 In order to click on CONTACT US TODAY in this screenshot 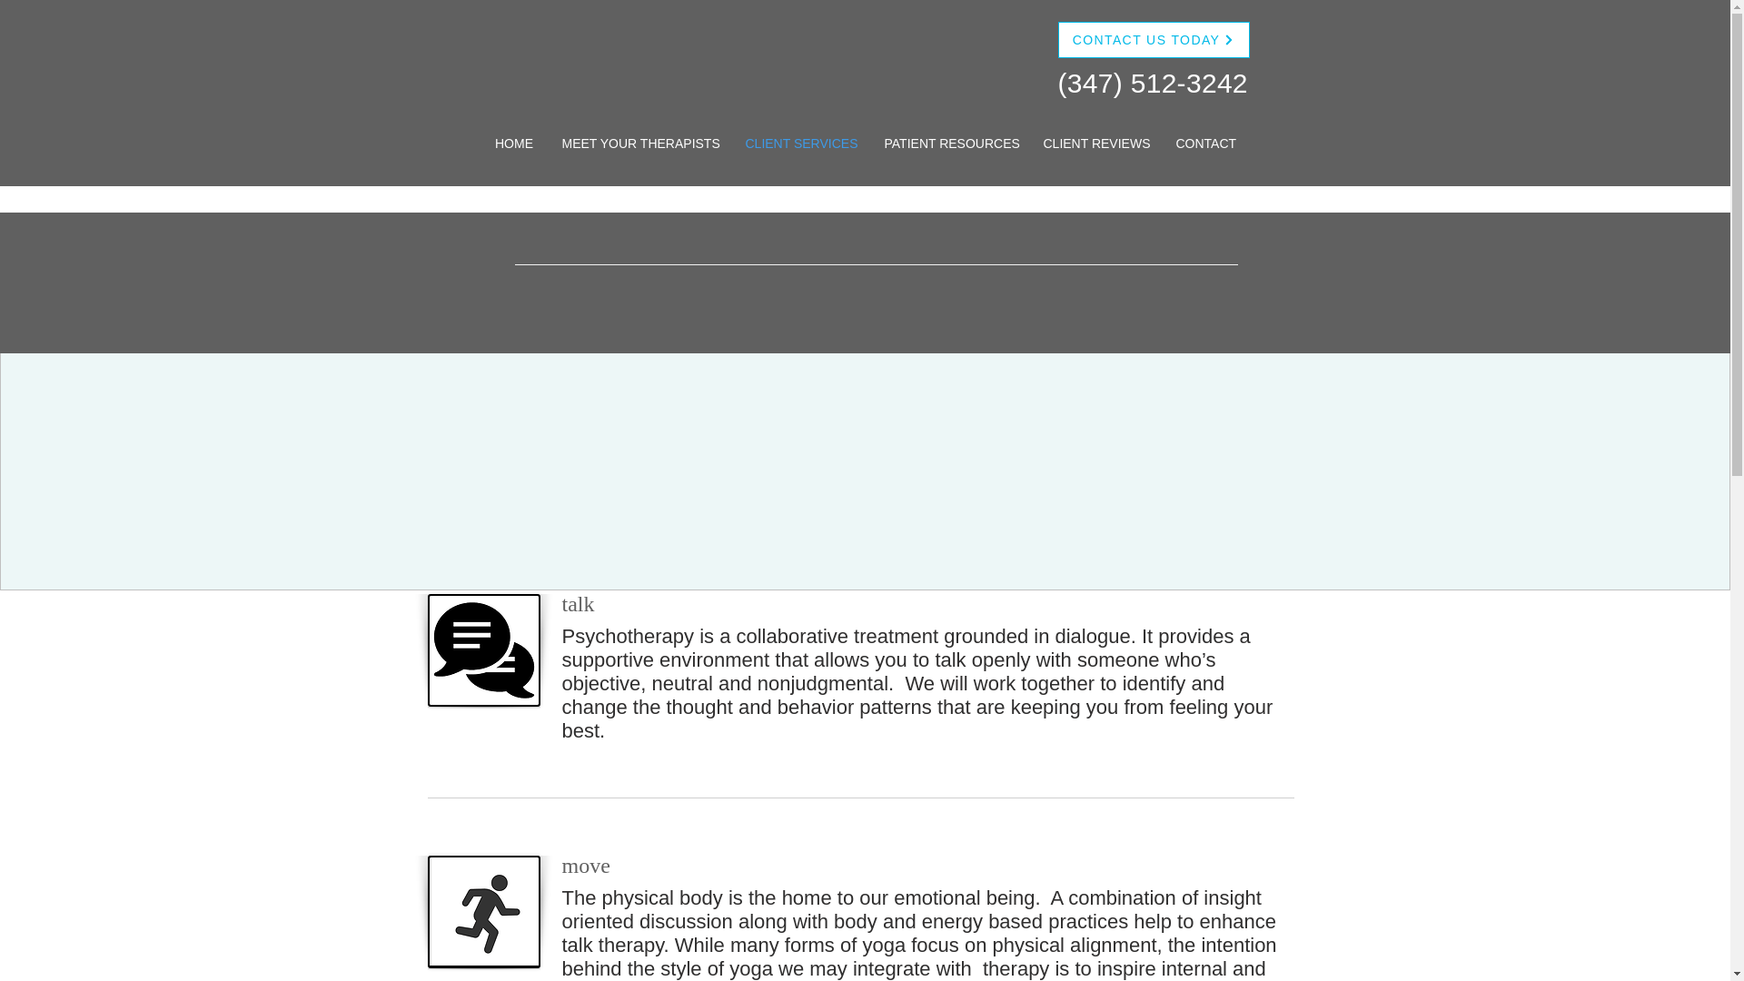, I will do `click(1152, 39)`.